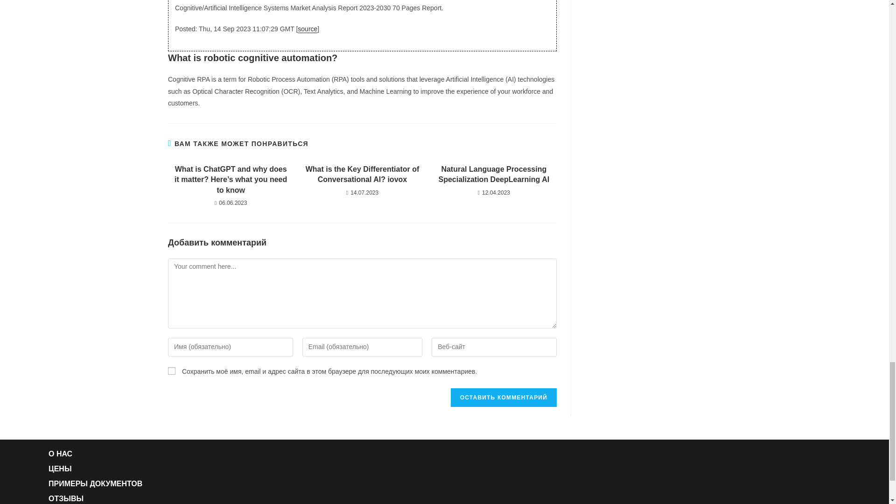  What do you see at coordinates (307, 29) in the screenshot?
I see `source` at bounding box center [307, 29].